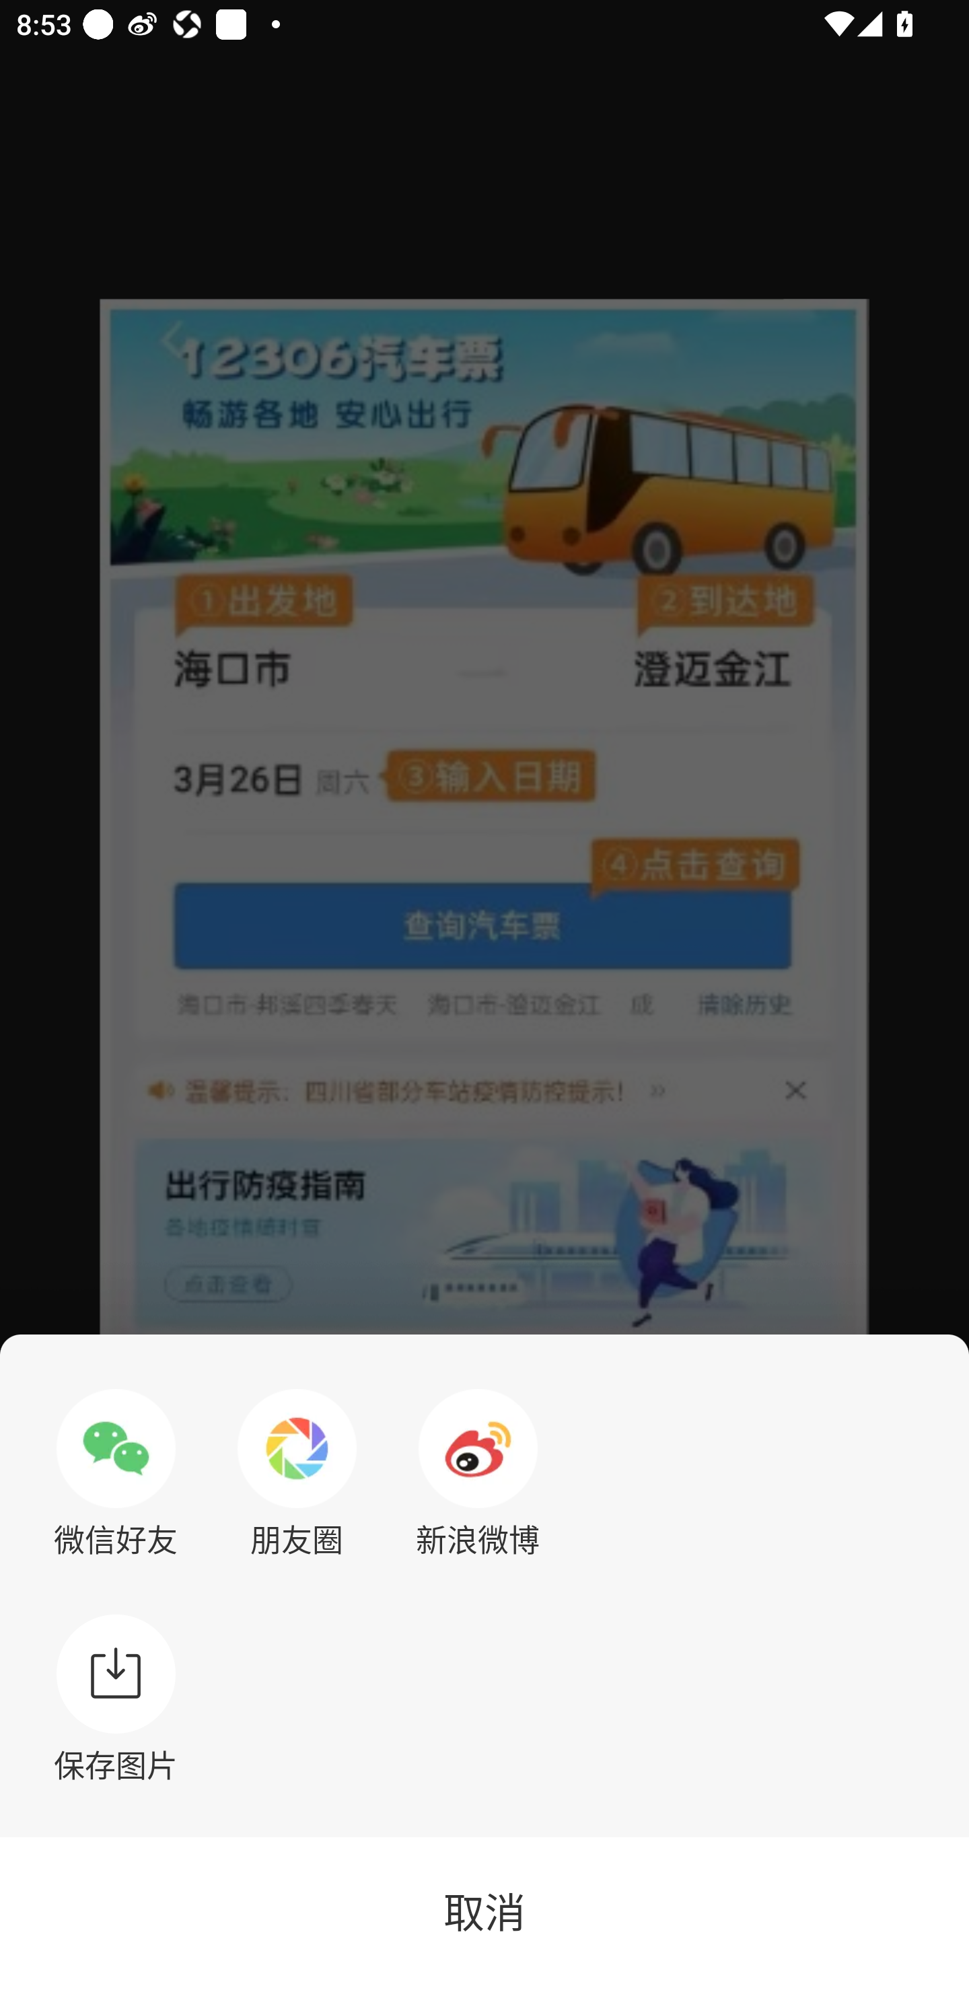 The image size is (969, 1992). What do you see at coordinates (485, 1914) in the screenshot?
I see `取消` at bounding box center [485, 1914].